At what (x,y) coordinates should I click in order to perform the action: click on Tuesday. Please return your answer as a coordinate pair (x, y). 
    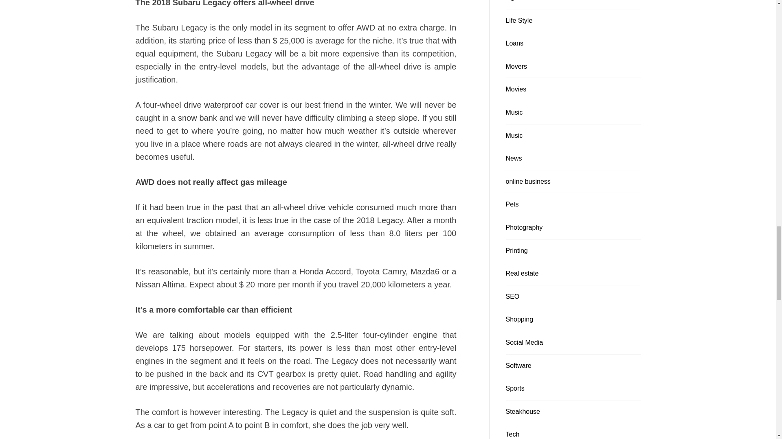
    Looking at the image, I should click on (534, 222).